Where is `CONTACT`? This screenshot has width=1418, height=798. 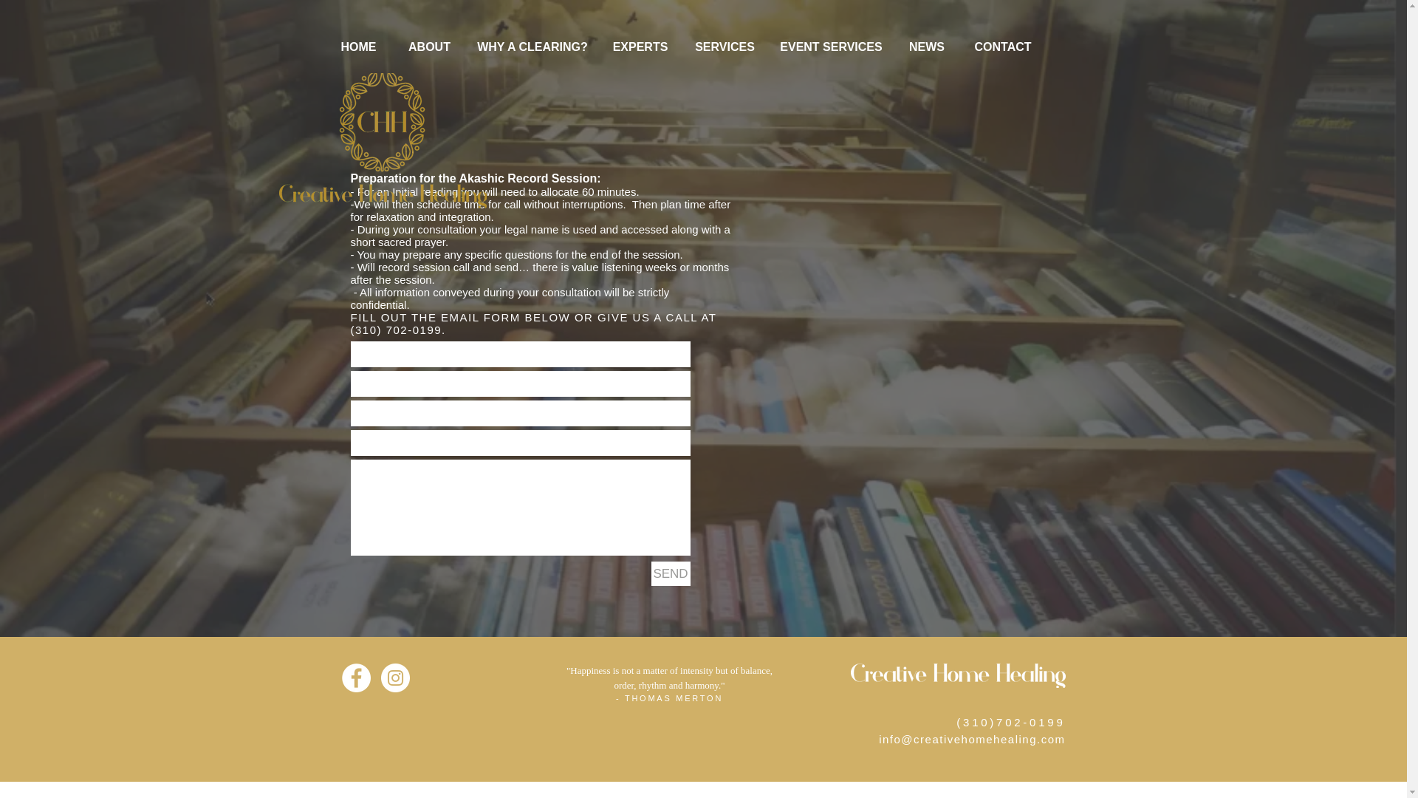
CONTACT is located at coordinates (1003, 47).